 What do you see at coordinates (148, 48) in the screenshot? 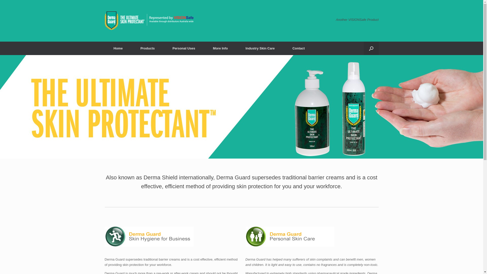
I see `Products` at bounding box center [148, 48].